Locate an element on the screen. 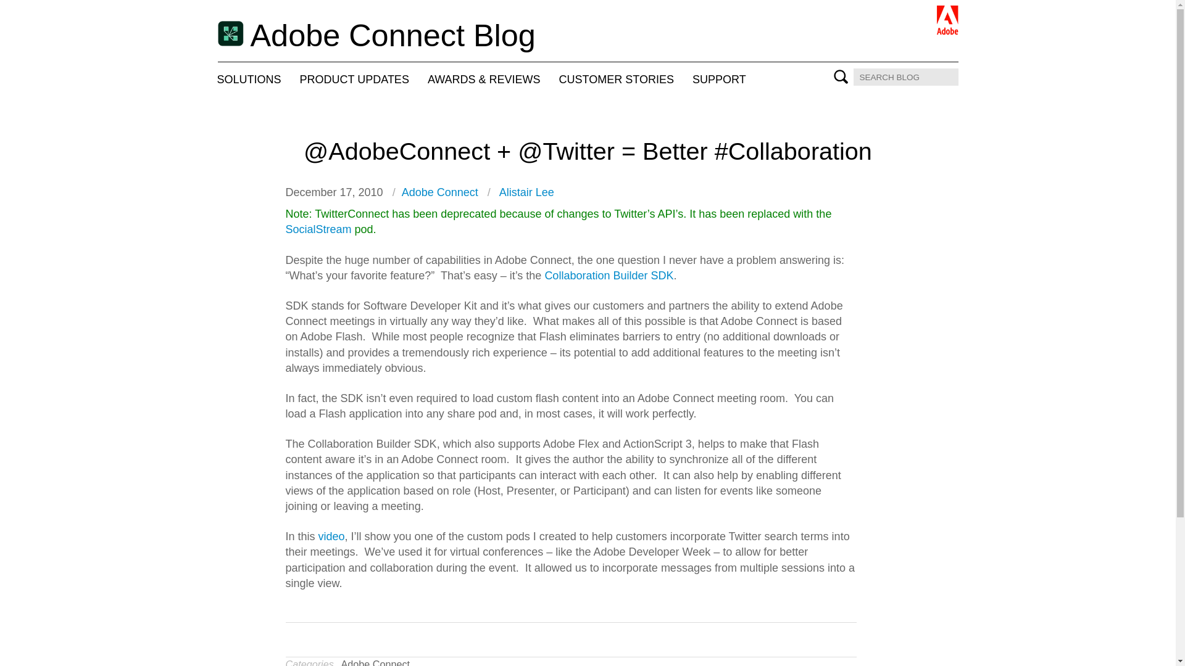  Adobe Connect Blog is located at coordinates (376, 37).